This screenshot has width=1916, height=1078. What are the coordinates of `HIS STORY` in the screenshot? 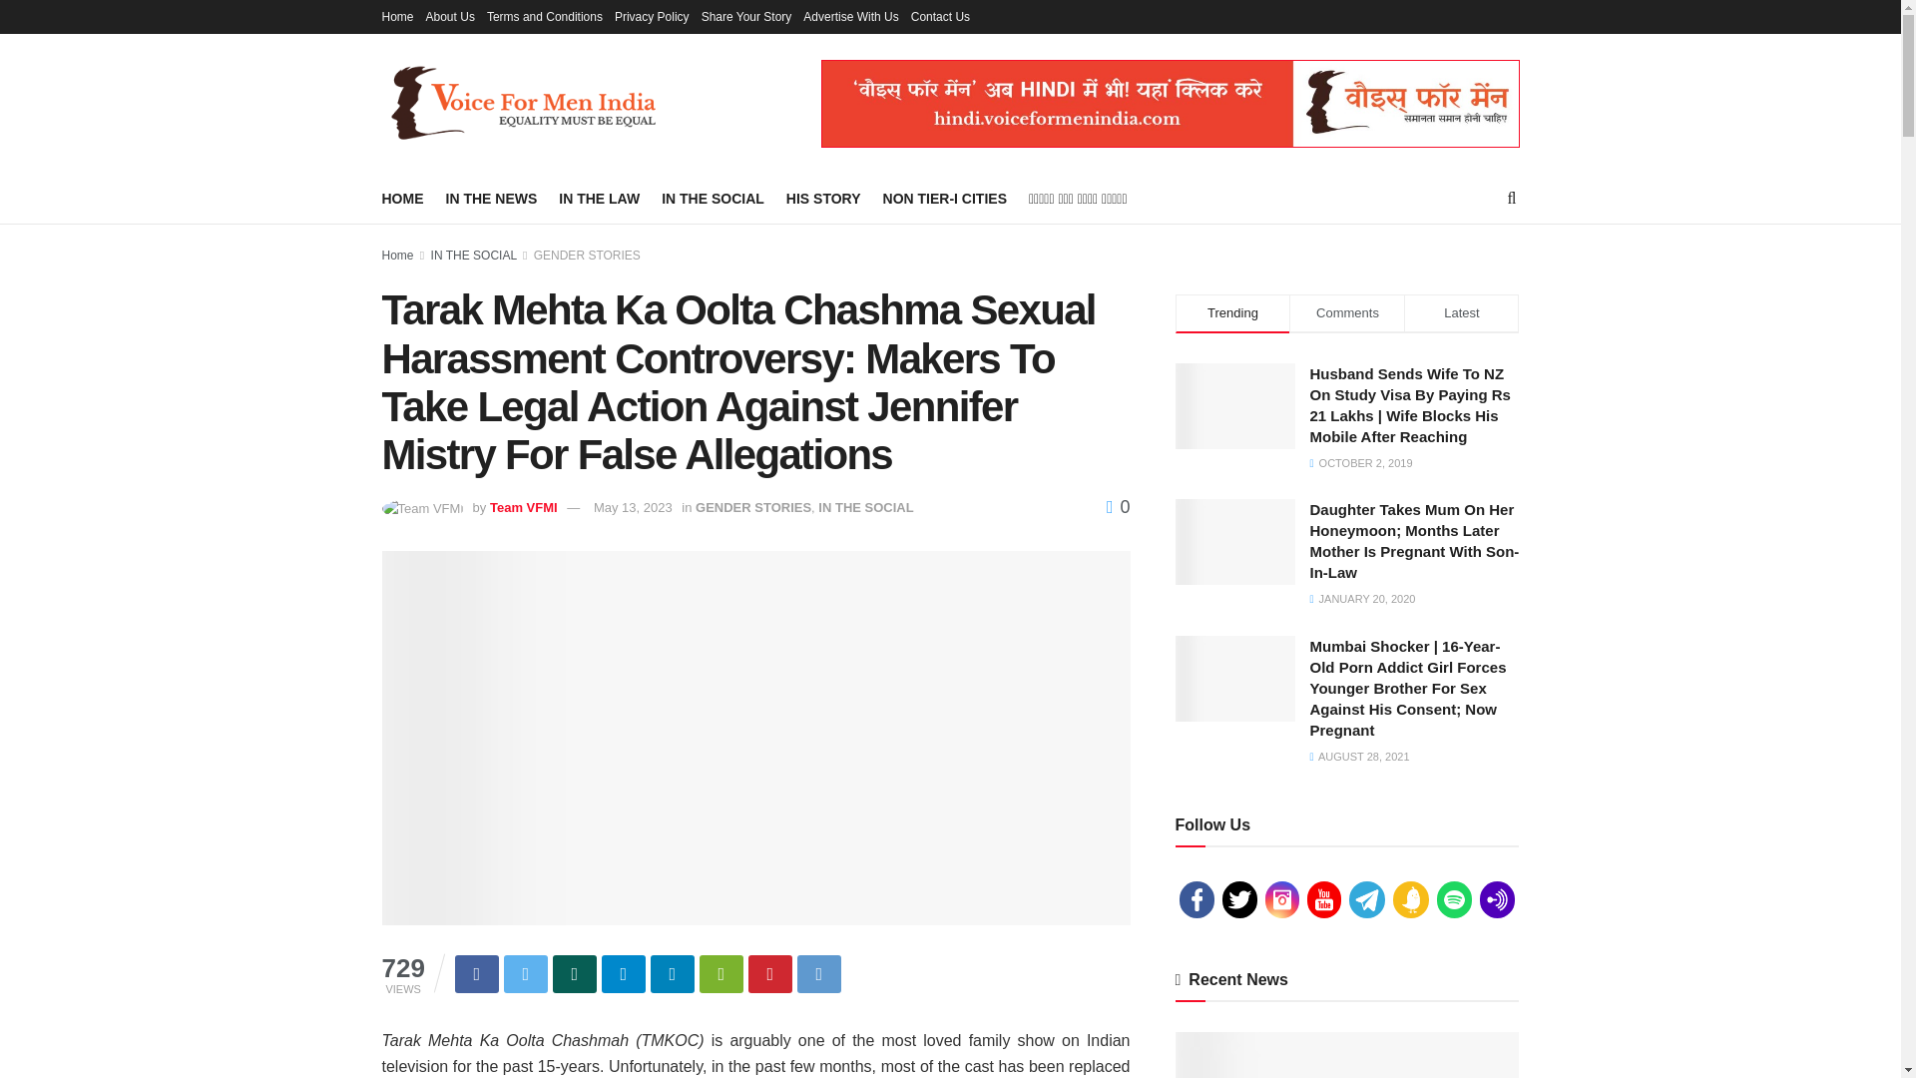 It's located at (822, 198).